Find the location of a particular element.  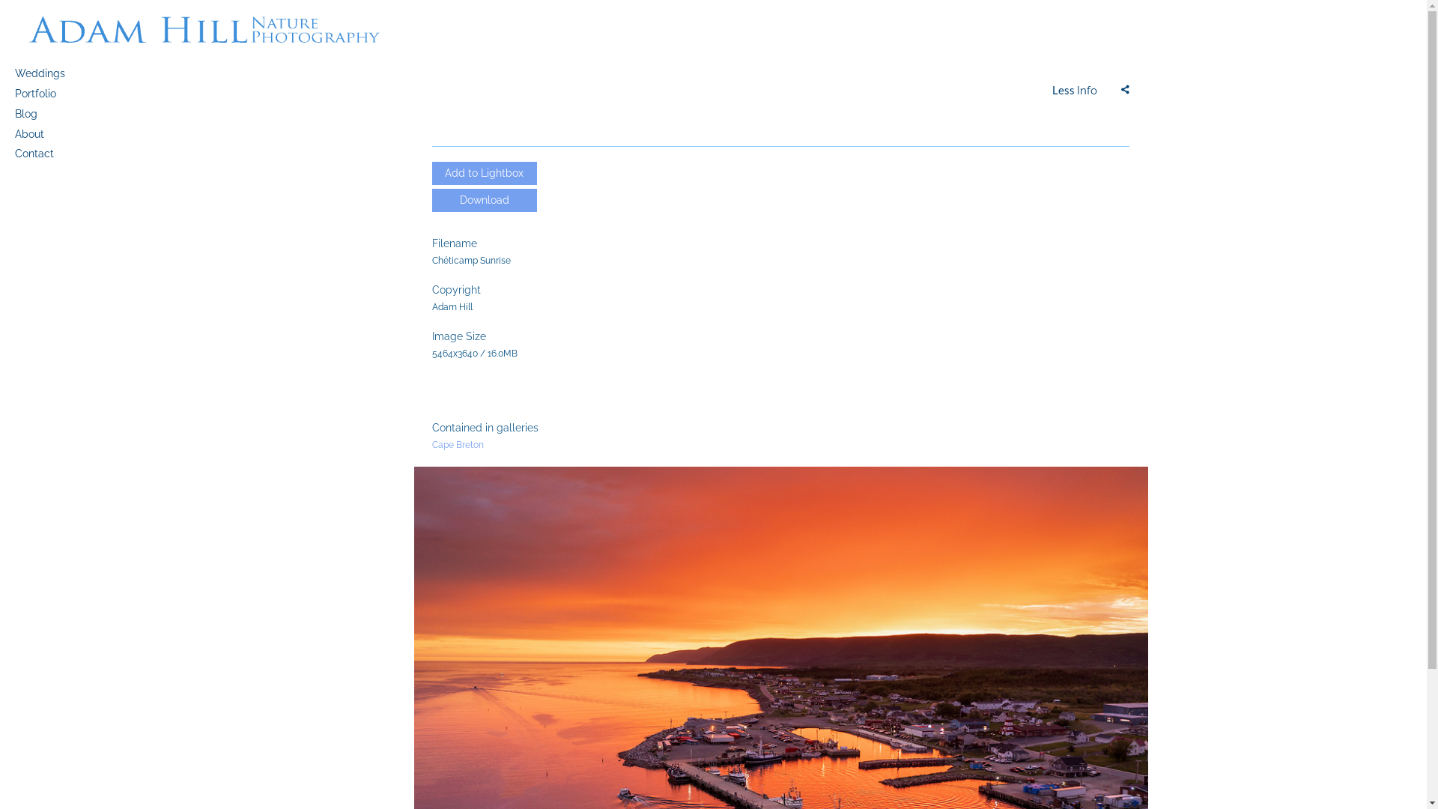

Info is located at coordinates (1076, 90).